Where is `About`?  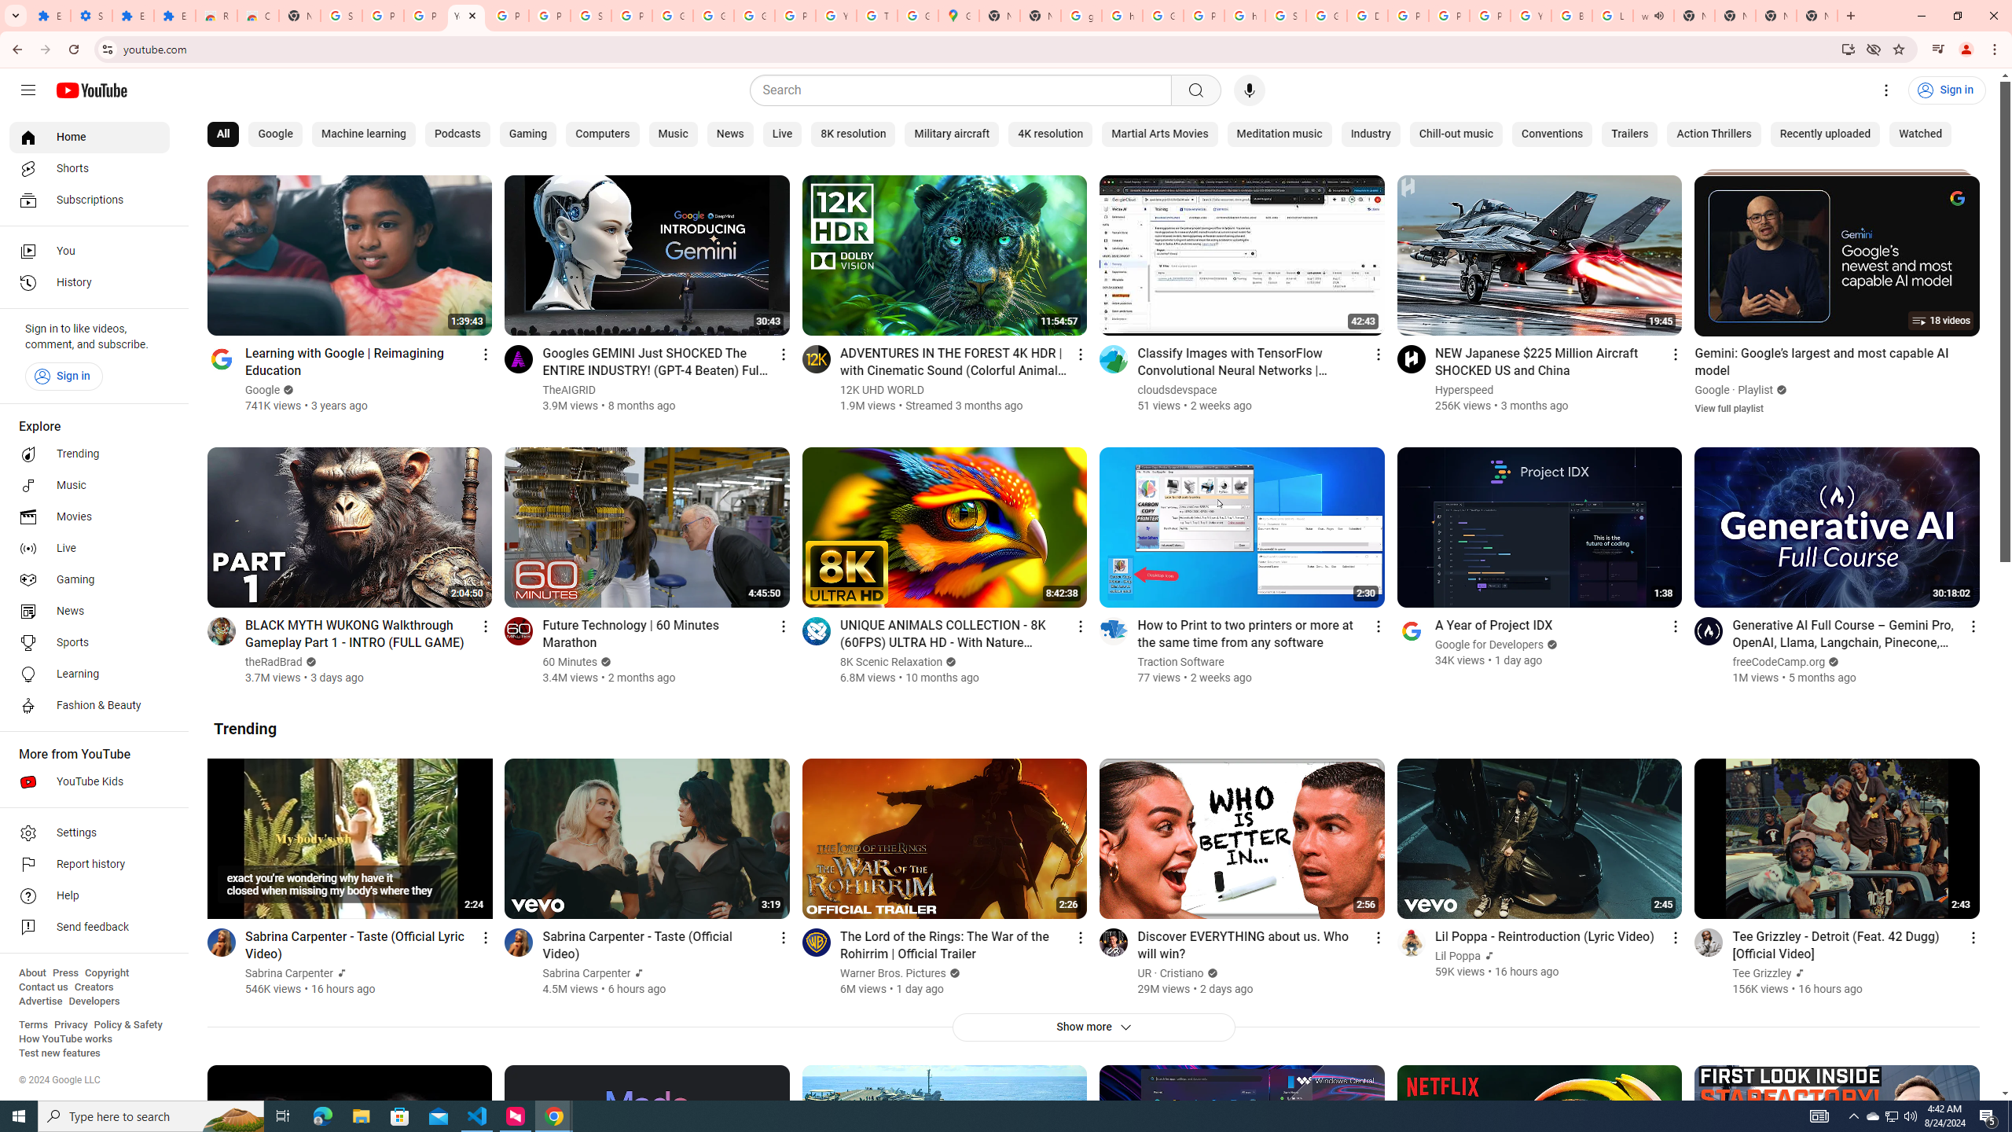 About is located at coordinates (31, 973).